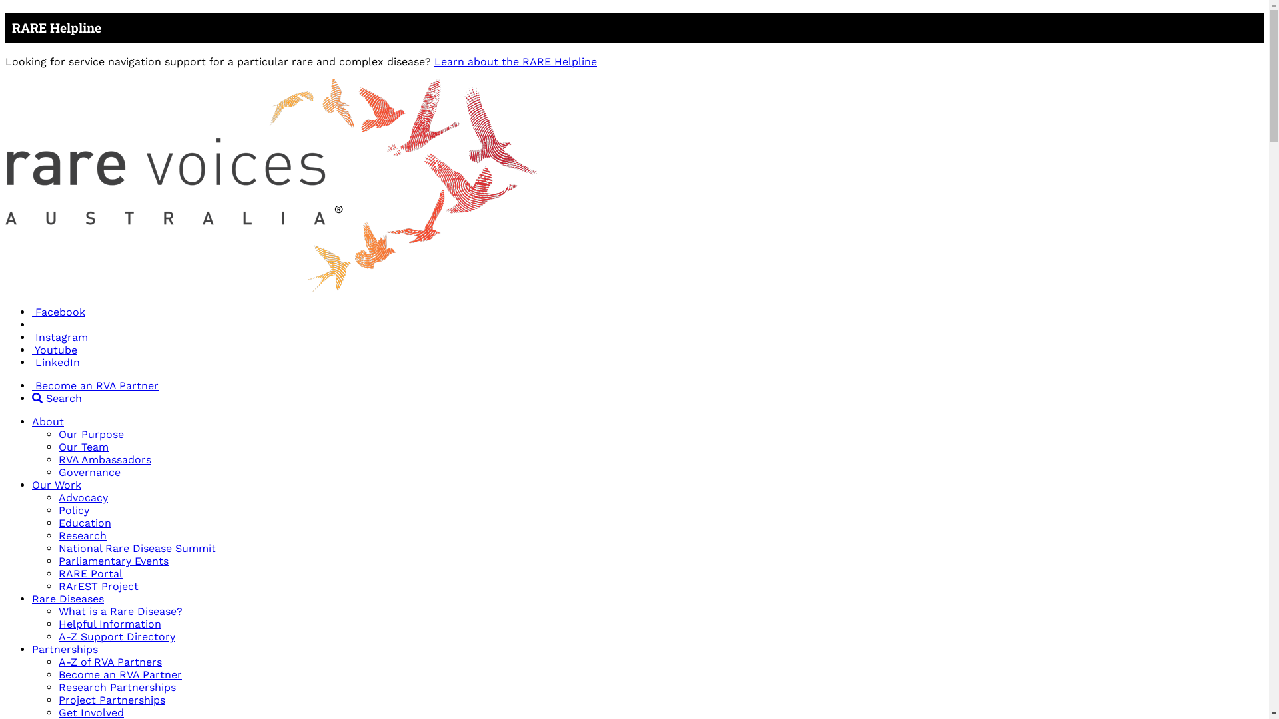 Image resolution: width=1279 pixels, height=719 pixels. I want to click on Become an RVA Partner, so click(95, 386).